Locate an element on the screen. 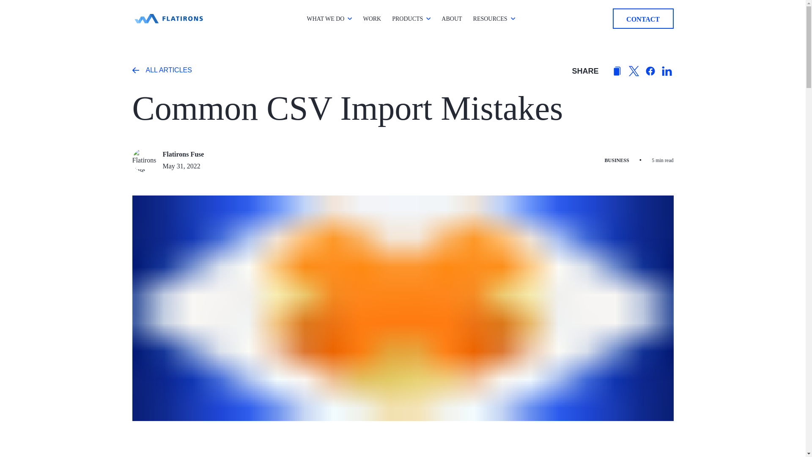  flatirons-logo is located at coordinates (168, 19).